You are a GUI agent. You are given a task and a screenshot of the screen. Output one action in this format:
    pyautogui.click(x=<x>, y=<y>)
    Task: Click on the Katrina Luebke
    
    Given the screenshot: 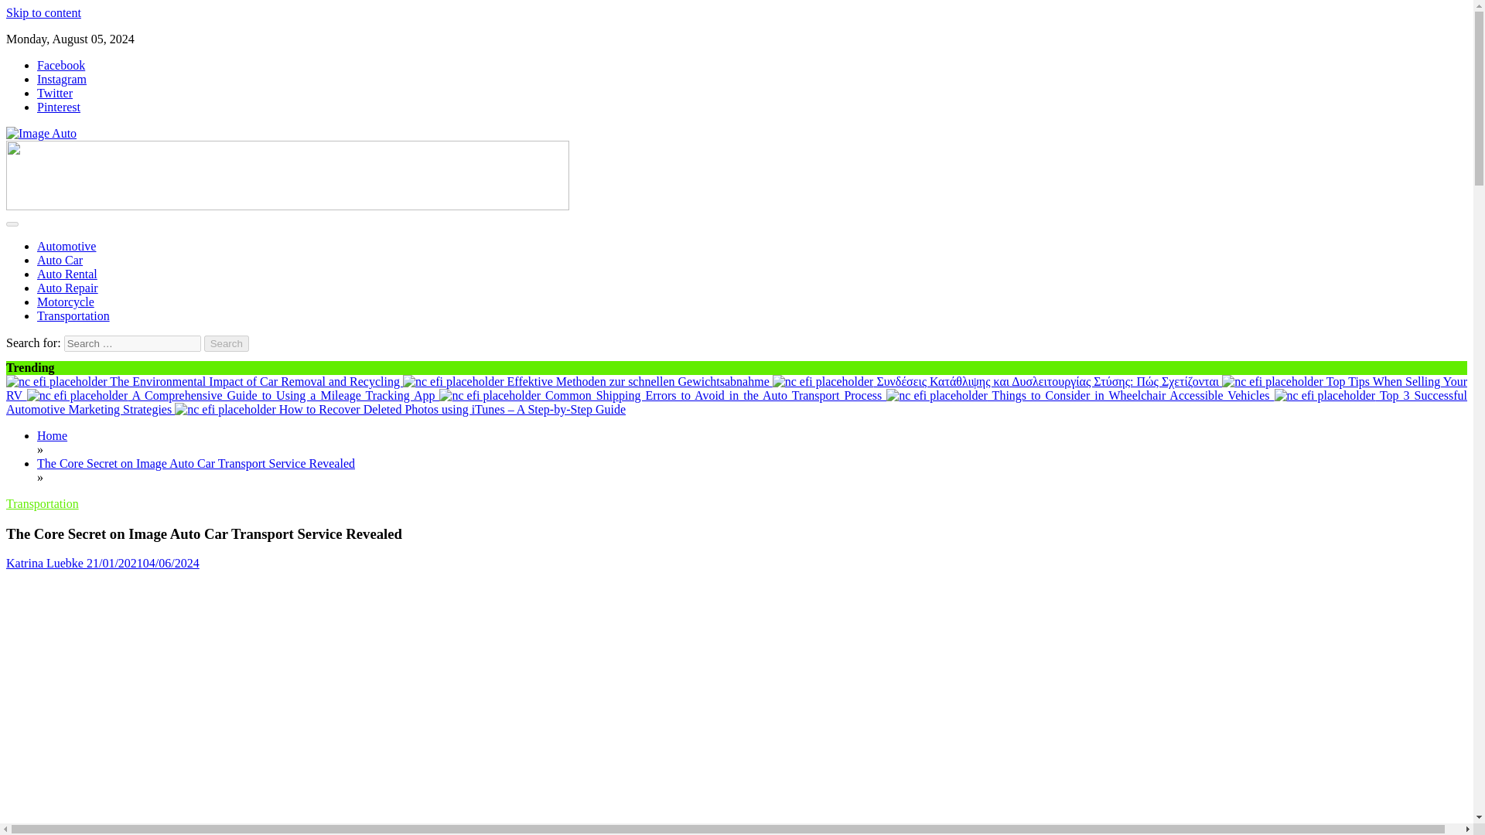 What is the action you would take?
    pyautogui.click(x=44, y=563)
    